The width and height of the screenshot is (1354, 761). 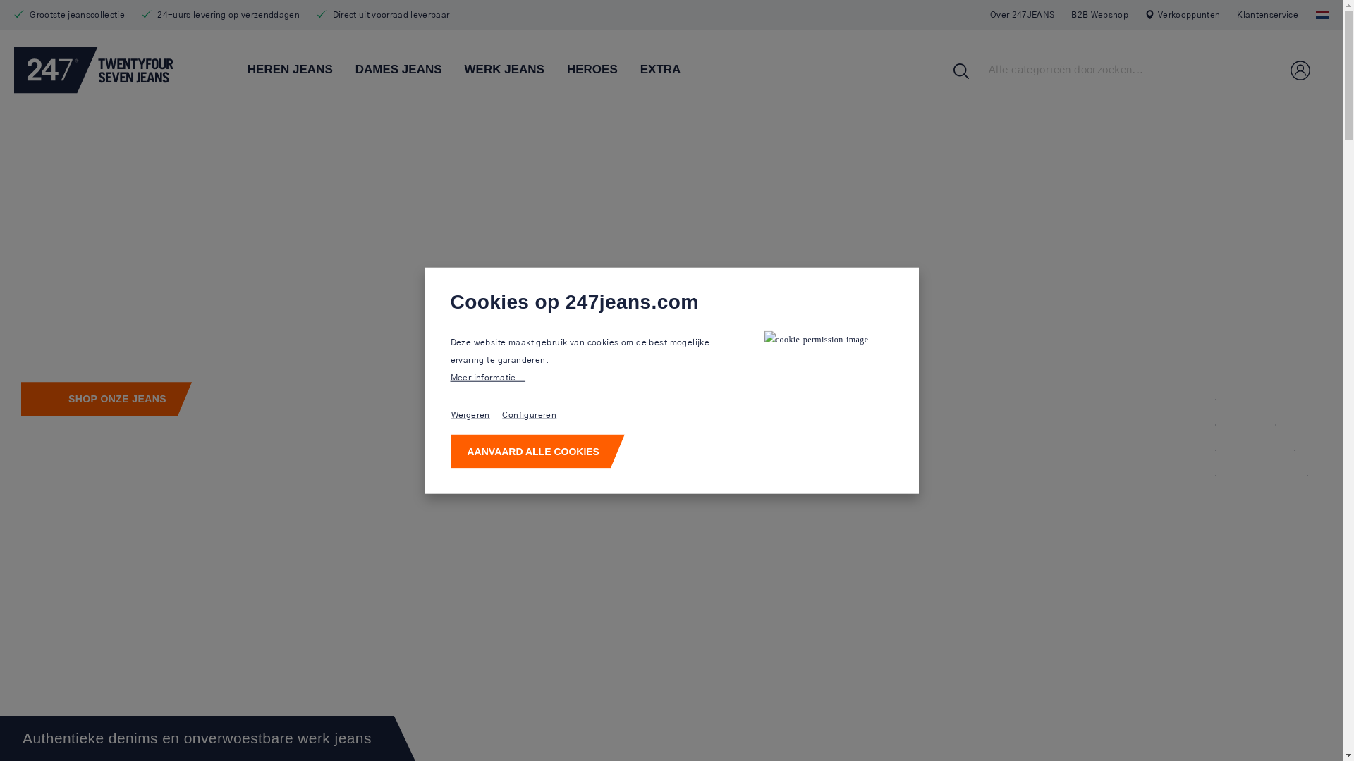 What do you see at coordinates (1300, 70) in the screenshot?
I see `Mijn account` at bounding box center [1300, 70].